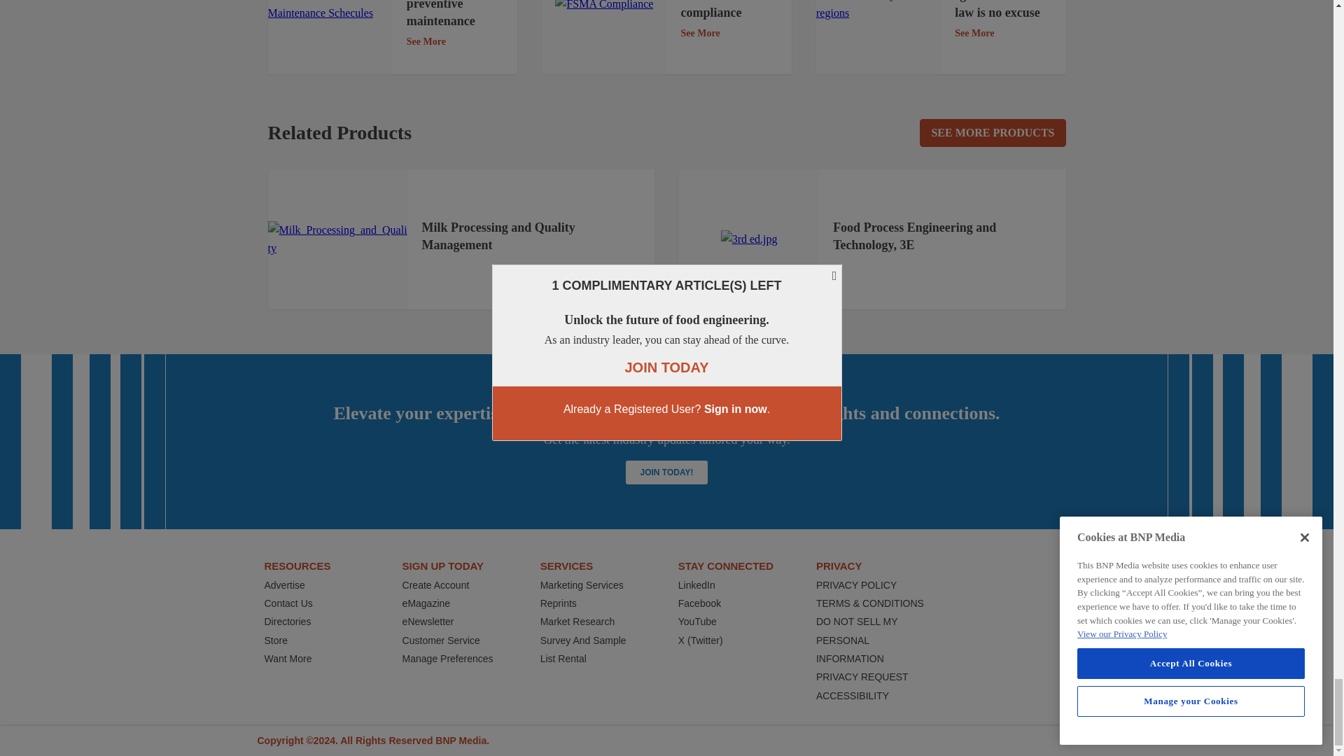  I want to click on Produce Safety Network regions, so click(878, 11).